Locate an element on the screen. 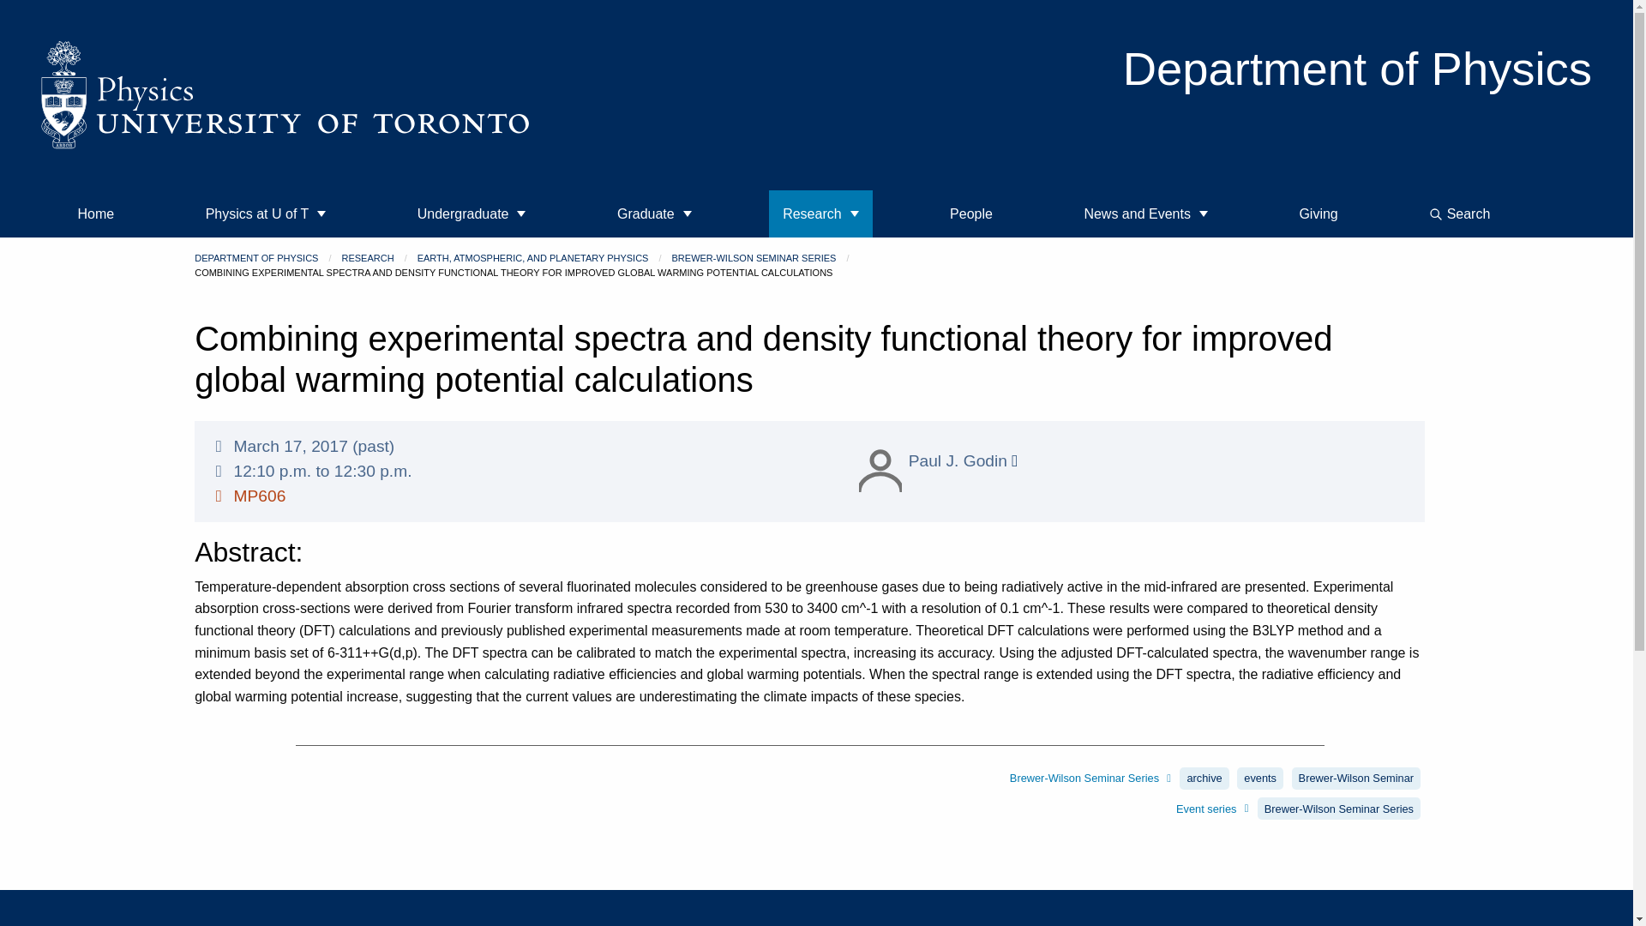 This screenshot has height=926, width=1646. Graduate is located at coordinates (655, 213).